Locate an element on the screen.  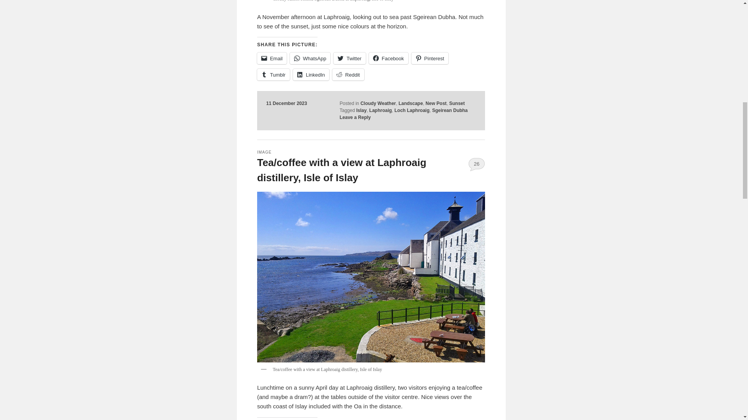
Cloudy Weather is located at coordinates (378, 103).